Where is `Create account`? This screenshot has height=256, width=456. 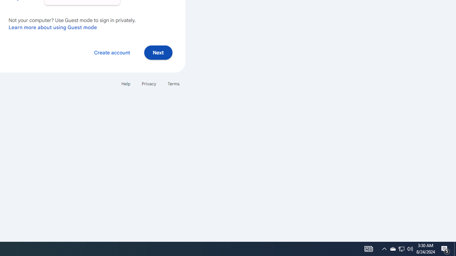
Create account is located at coordinates (112, 52).